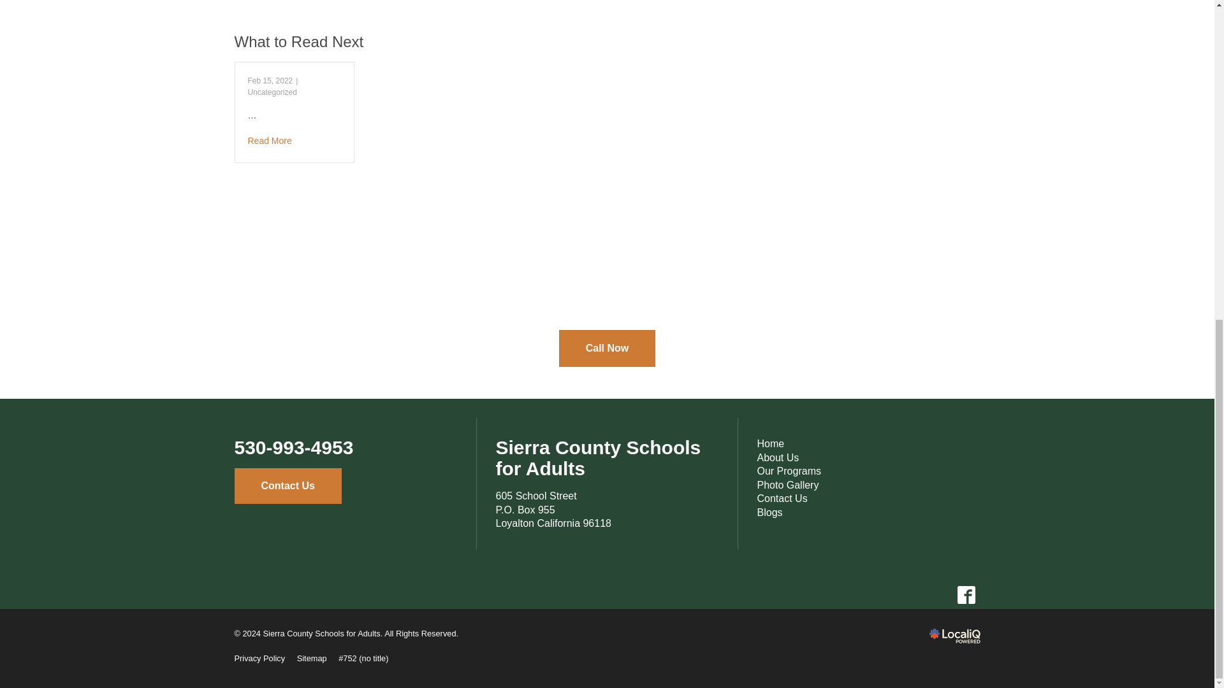 This screenshot has height=688, width=1224. I want to click on About Us, so click(778, 457).